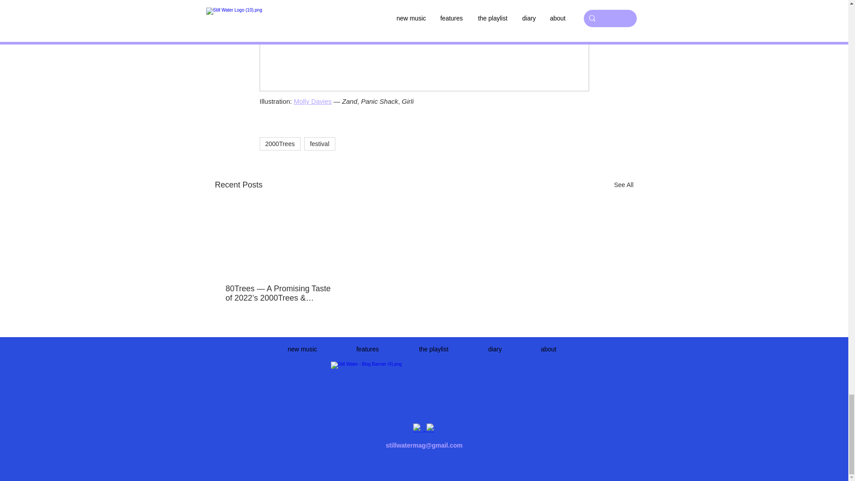 Image resolution: width=855 pixels, height=481 pixels. I want to click on the playlist, so click(434, 349).